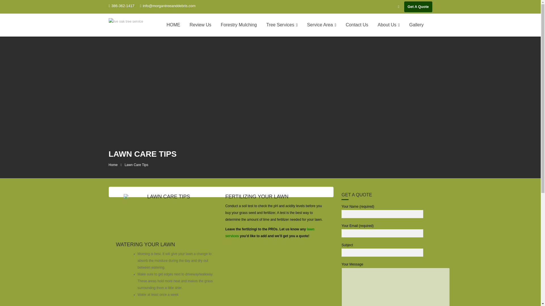  Describe the element at coordinates (270, 233) in the screenshot. I see `lawn services` at that location.